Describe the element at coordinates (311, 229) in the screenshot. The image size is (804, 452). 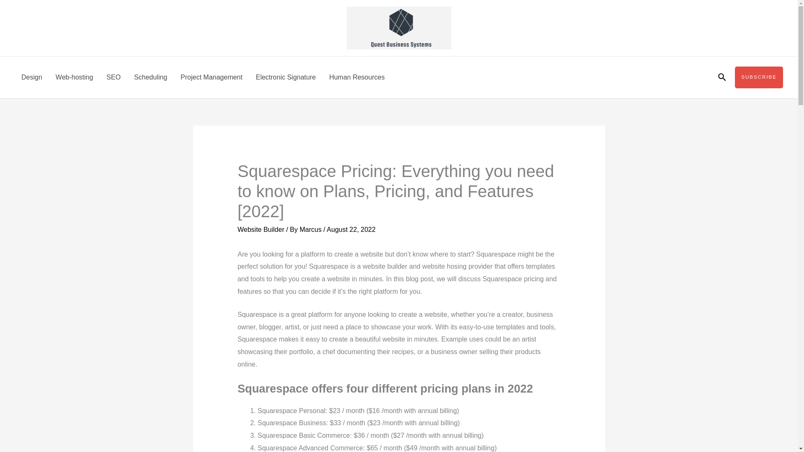
I see `Marcus` at that location.